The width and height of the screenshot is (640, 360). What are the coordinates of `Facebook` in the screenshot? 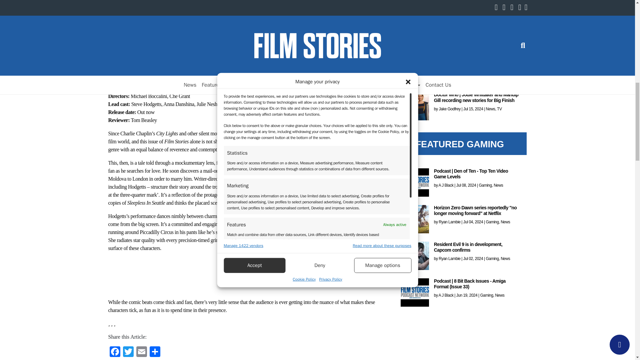 It's located at (115, 59).